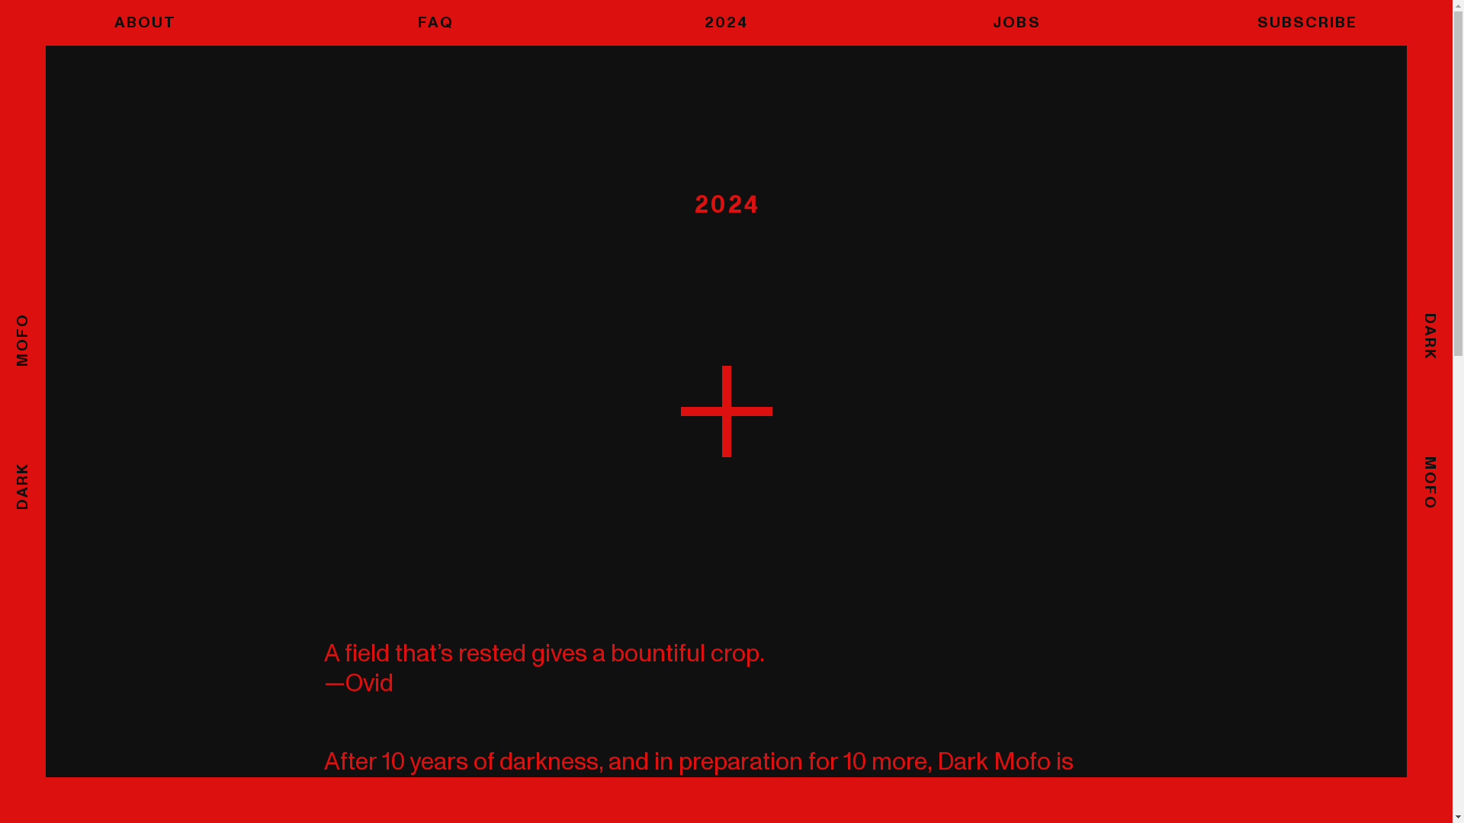 Image resolution: width=1464 pixels, height=823 pixels. What do you see at coordinates (145, 23) in the screenshot?
I see `ABOUT` at bounding box center [145, 23].